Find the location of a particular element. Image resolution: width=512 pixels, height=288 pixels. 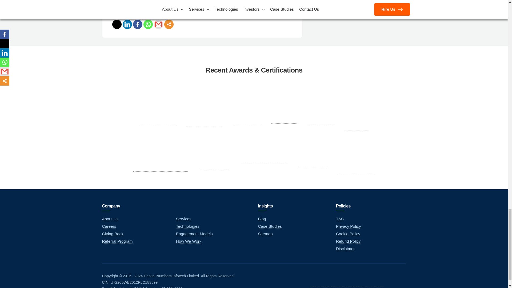

Whatsapp is located at coordinates (148, 25).